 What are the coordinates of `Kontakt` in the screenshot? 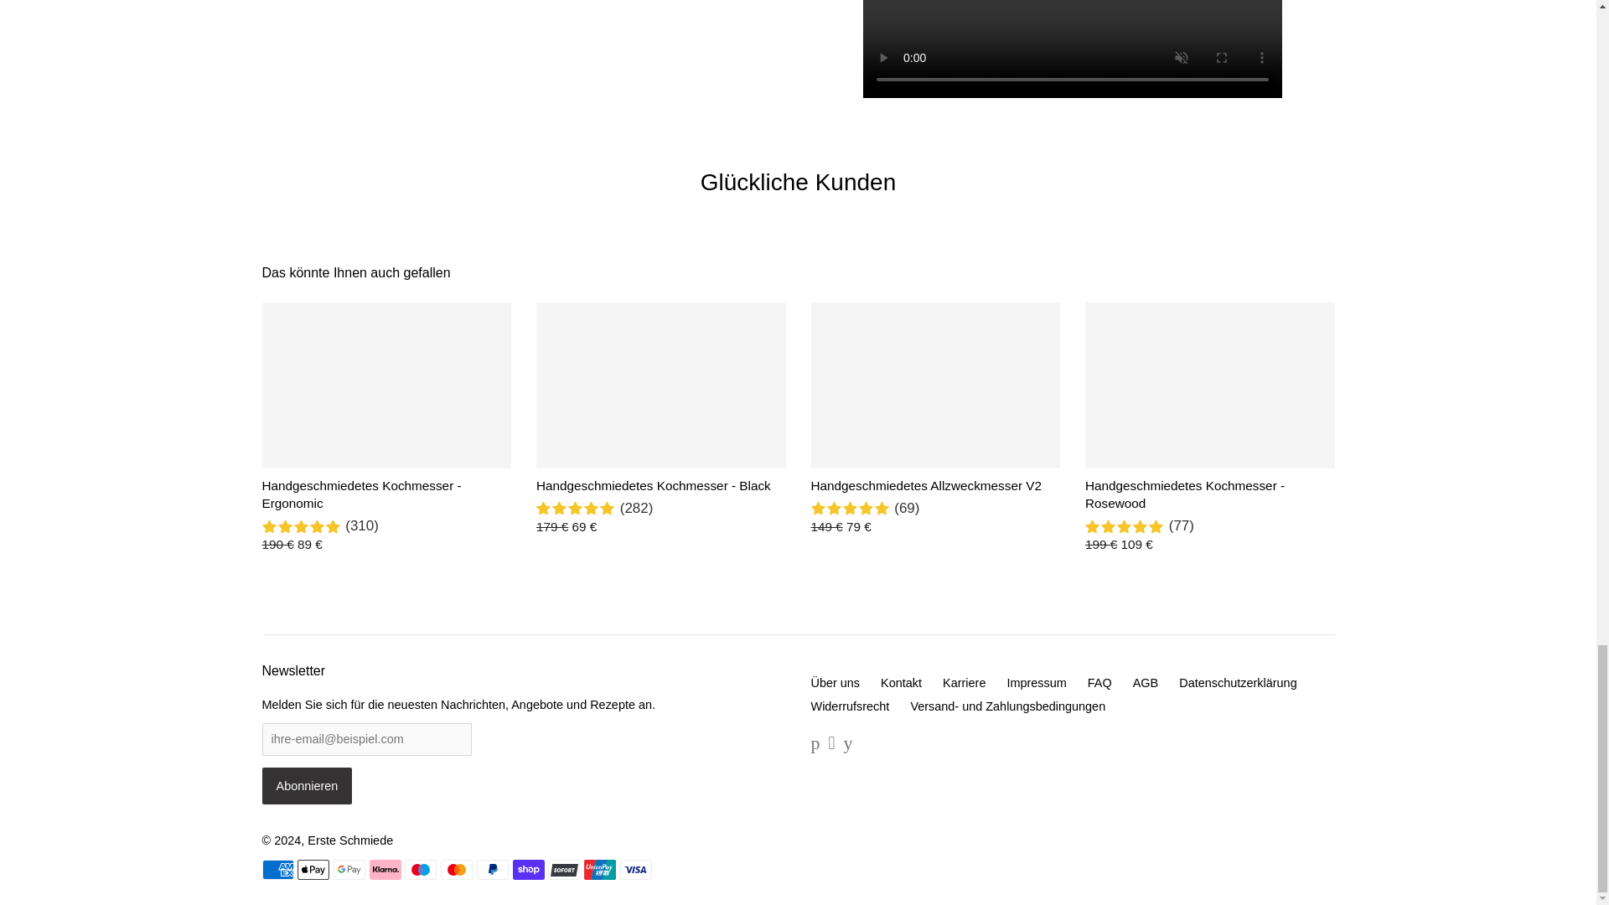 It's located at (901, 682).